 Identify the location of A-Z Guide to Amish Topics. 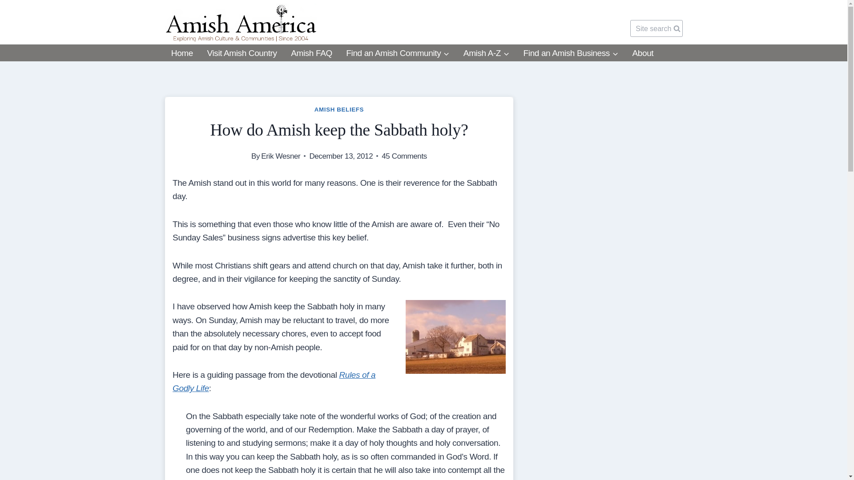
(486, 53).